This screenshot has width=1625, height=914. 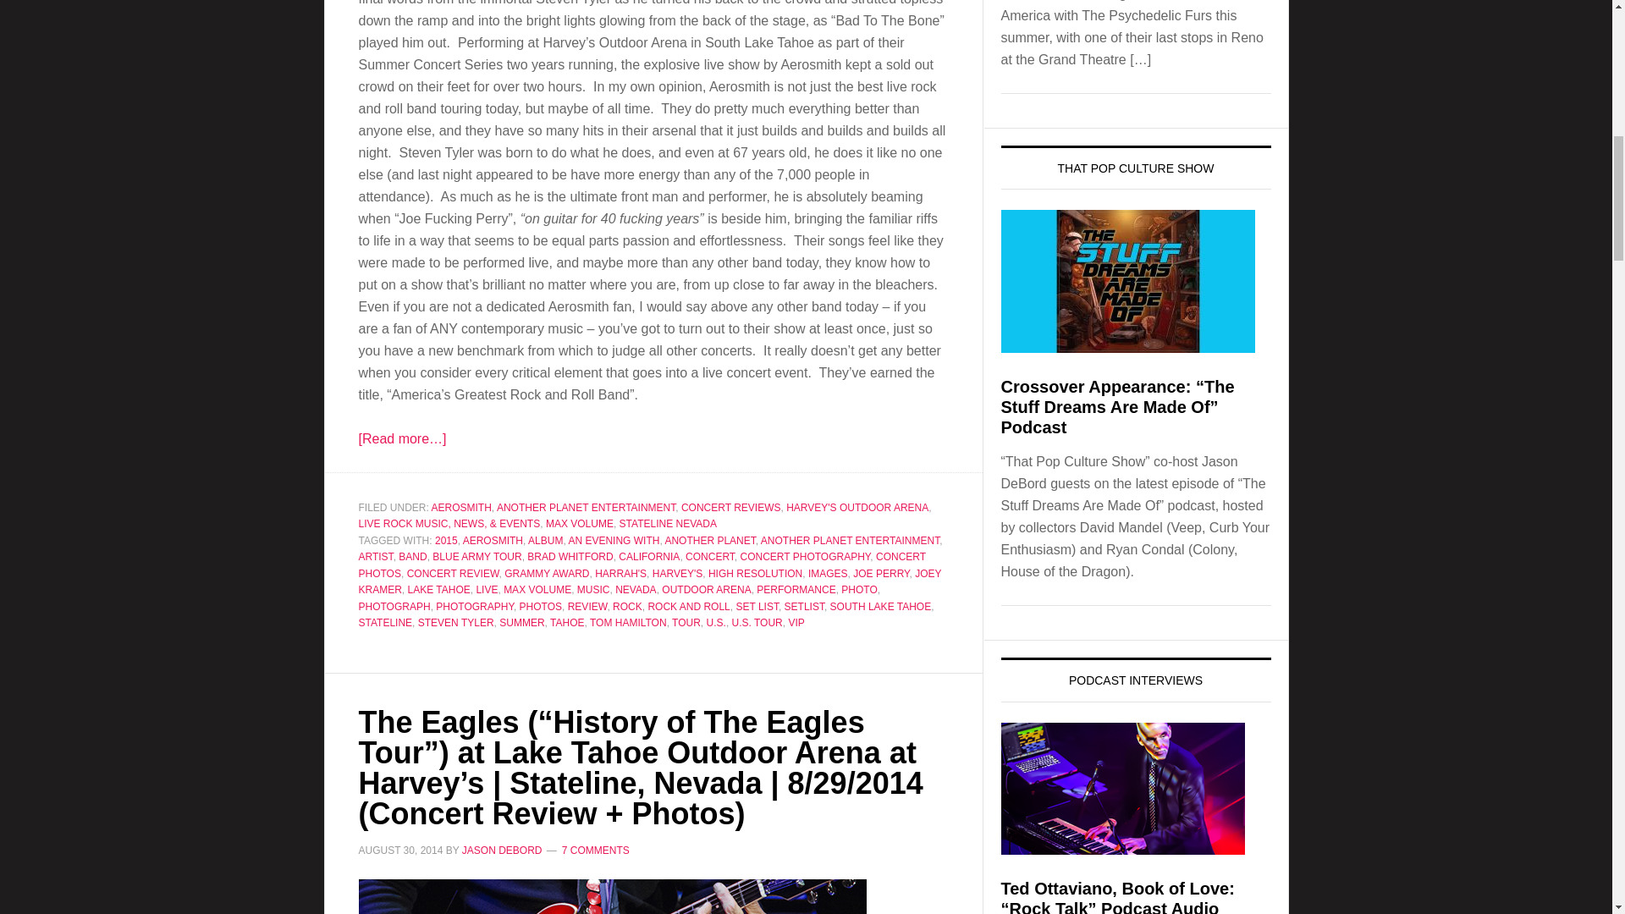 I want to click on ANOTHER PLANET ENTERTAINMENT, so click(x=586, y=507).